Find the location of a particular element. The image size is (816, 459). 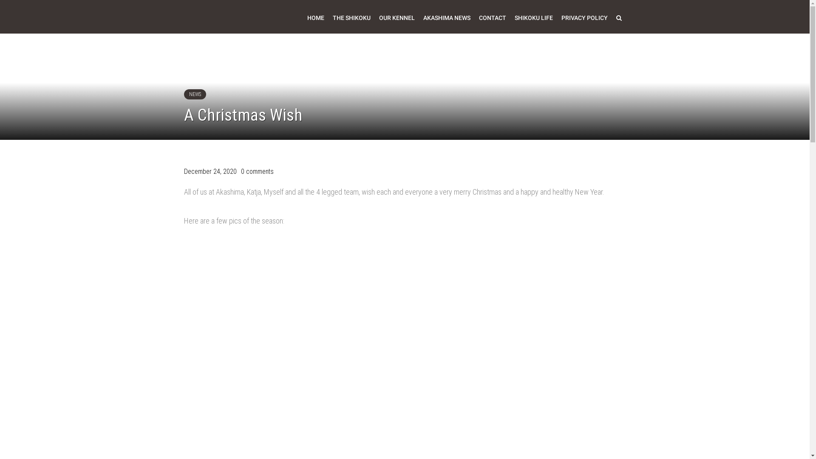

CONTACT is located at coordinates (492, 18).